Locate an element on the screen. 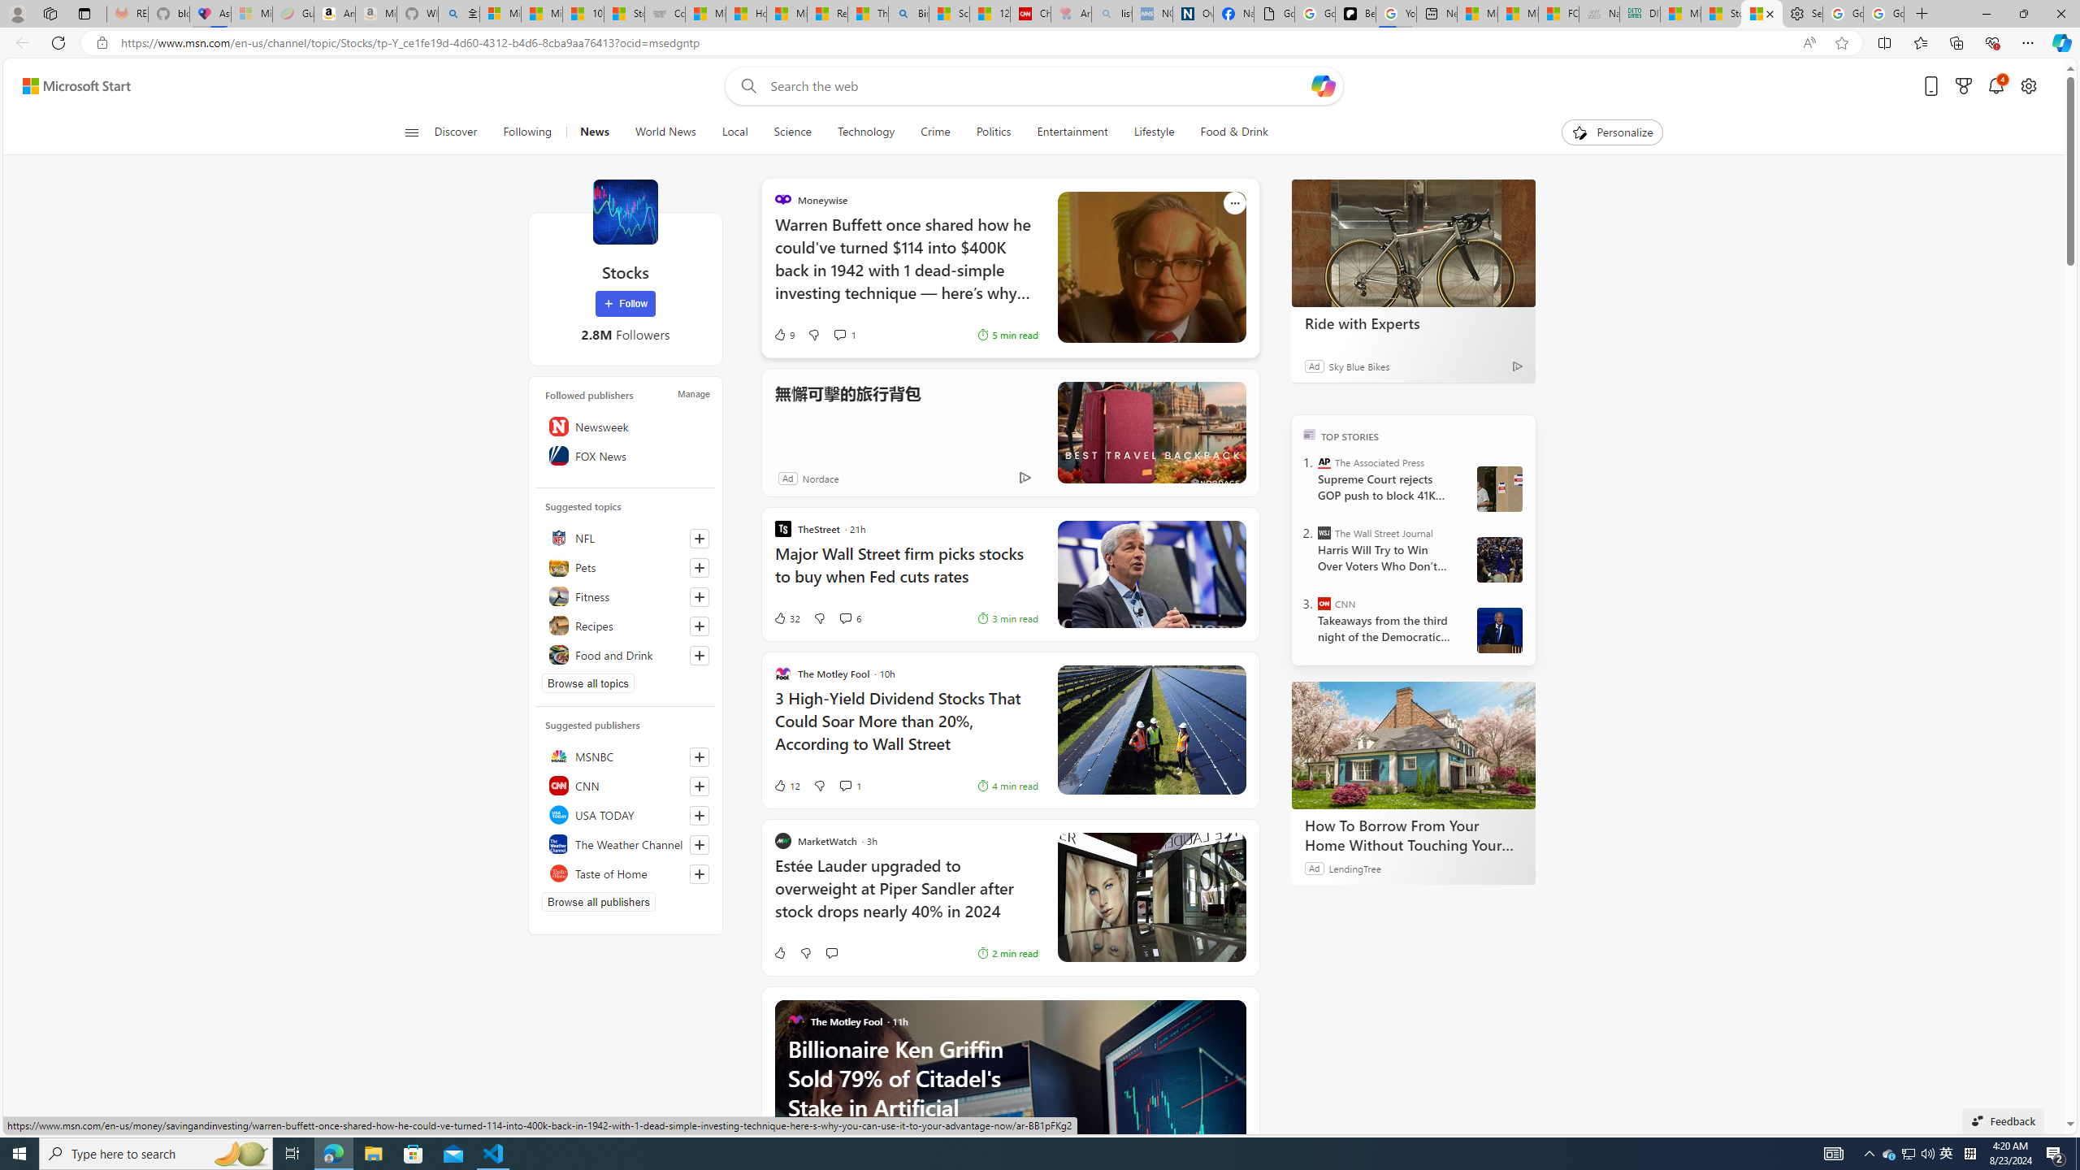  Feedback is located at coordinates (2003, 1120).